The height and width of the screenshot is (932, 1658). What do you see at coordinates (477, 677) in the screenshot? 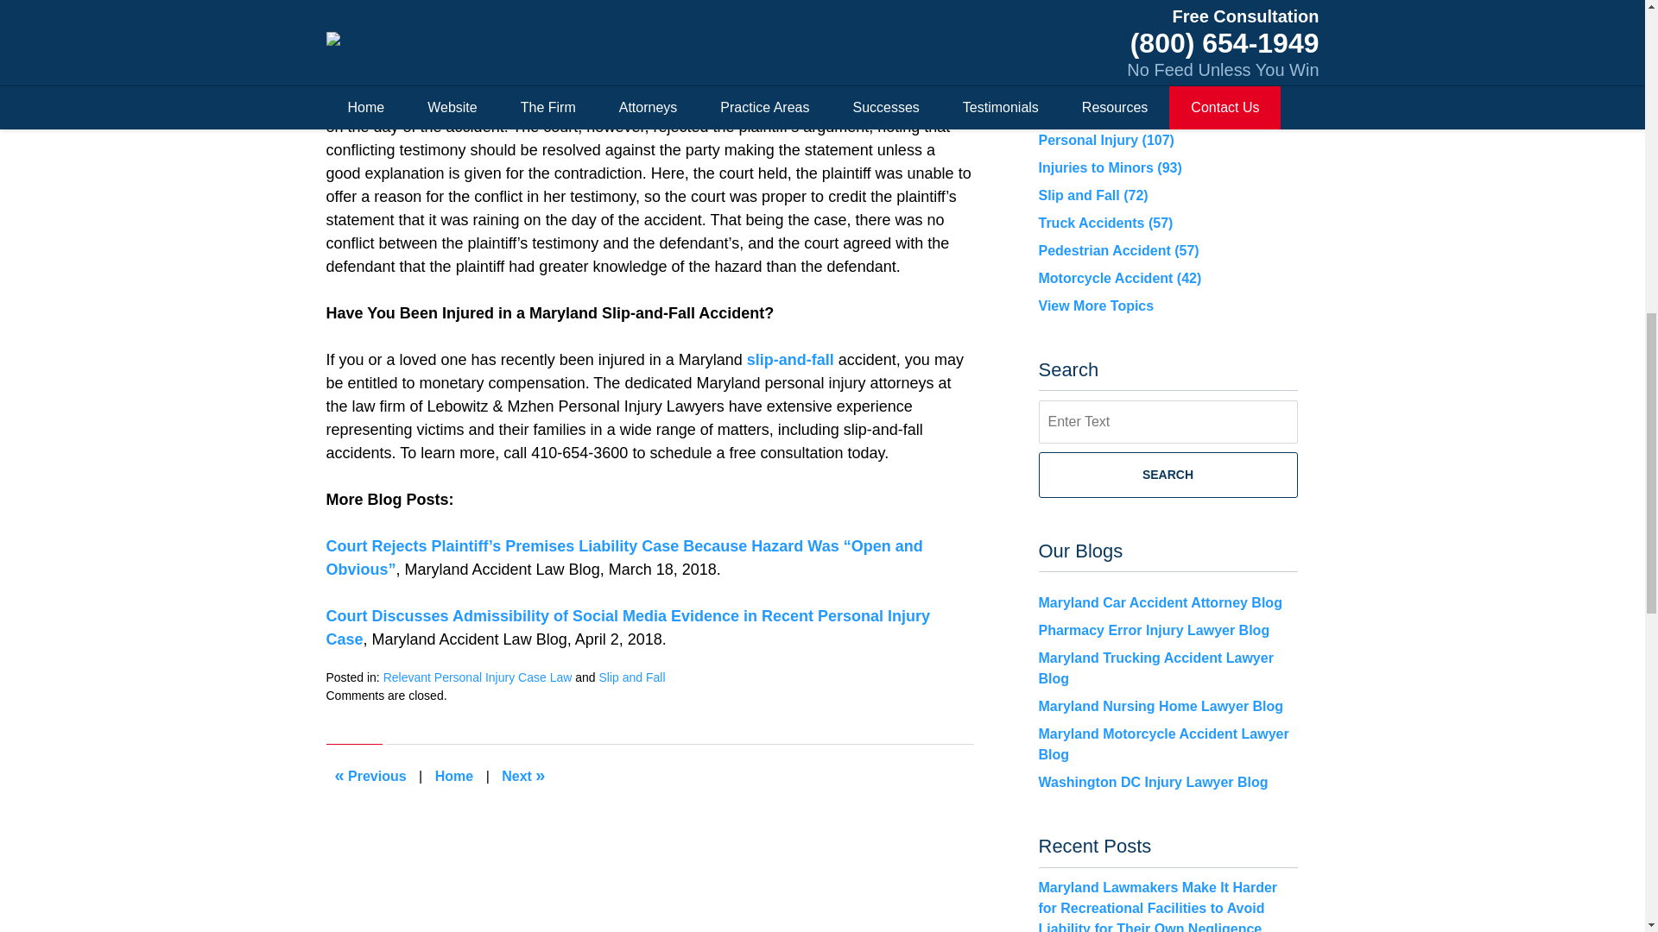
I see `Relevant Personal Injury Case Law` at bounding box center [477, 677].